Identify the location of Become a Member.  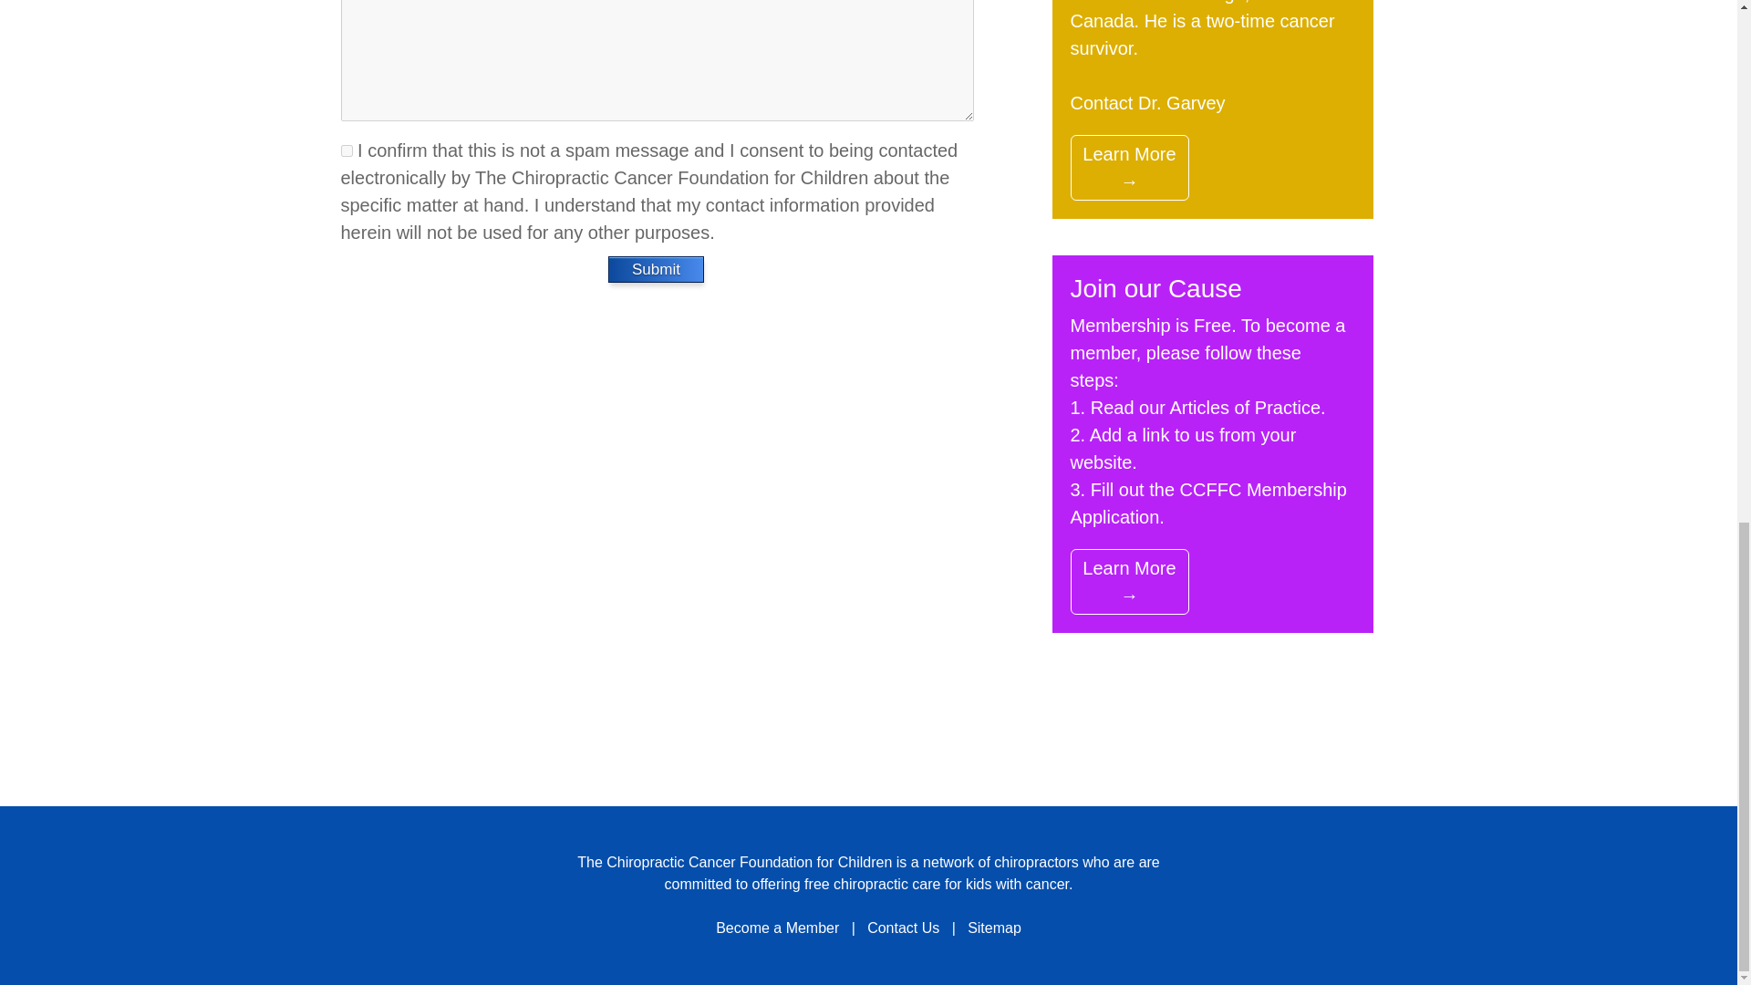
(777, 928).